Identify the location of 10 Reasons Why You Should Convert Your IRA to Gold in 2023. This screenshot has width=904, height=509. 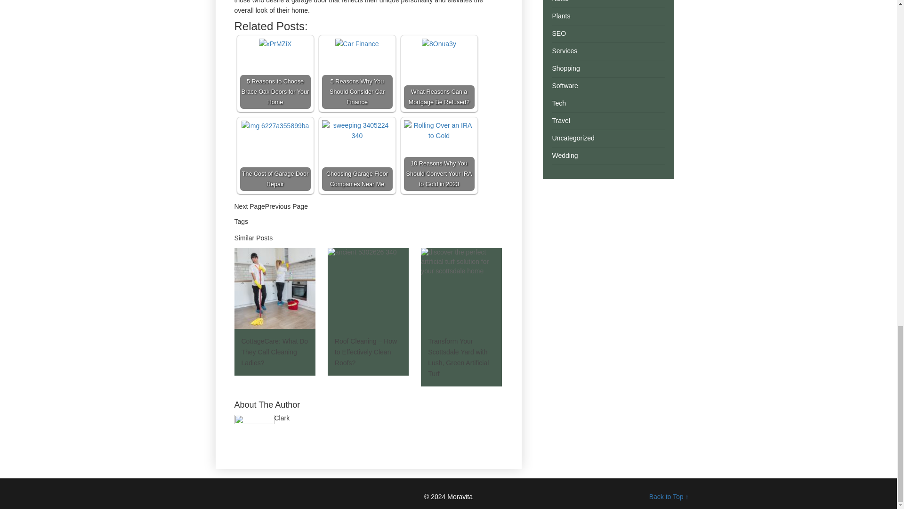
(439, 130).